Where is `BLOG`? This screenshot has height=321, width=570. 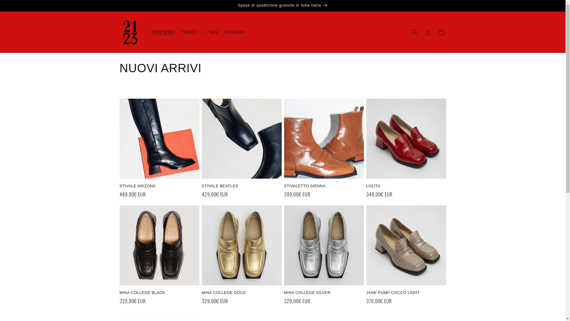 BLOG is located at coordinates (214, 32).